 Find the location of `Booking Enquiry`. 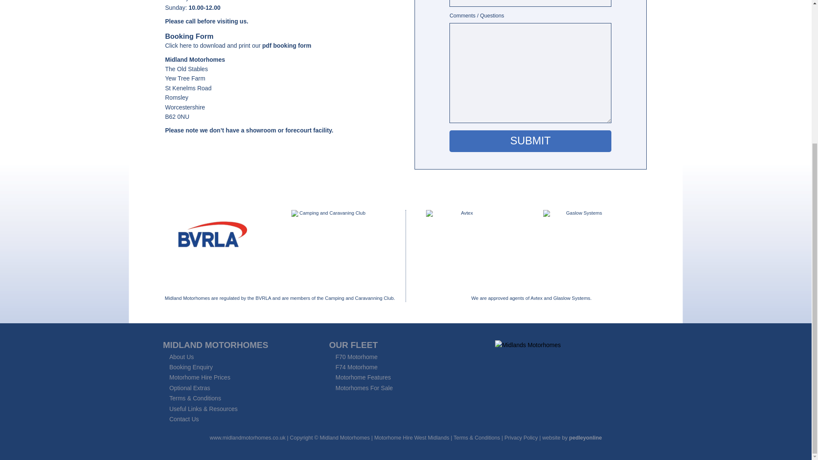

Booking Enquiry is located at coordinates (191, 367).